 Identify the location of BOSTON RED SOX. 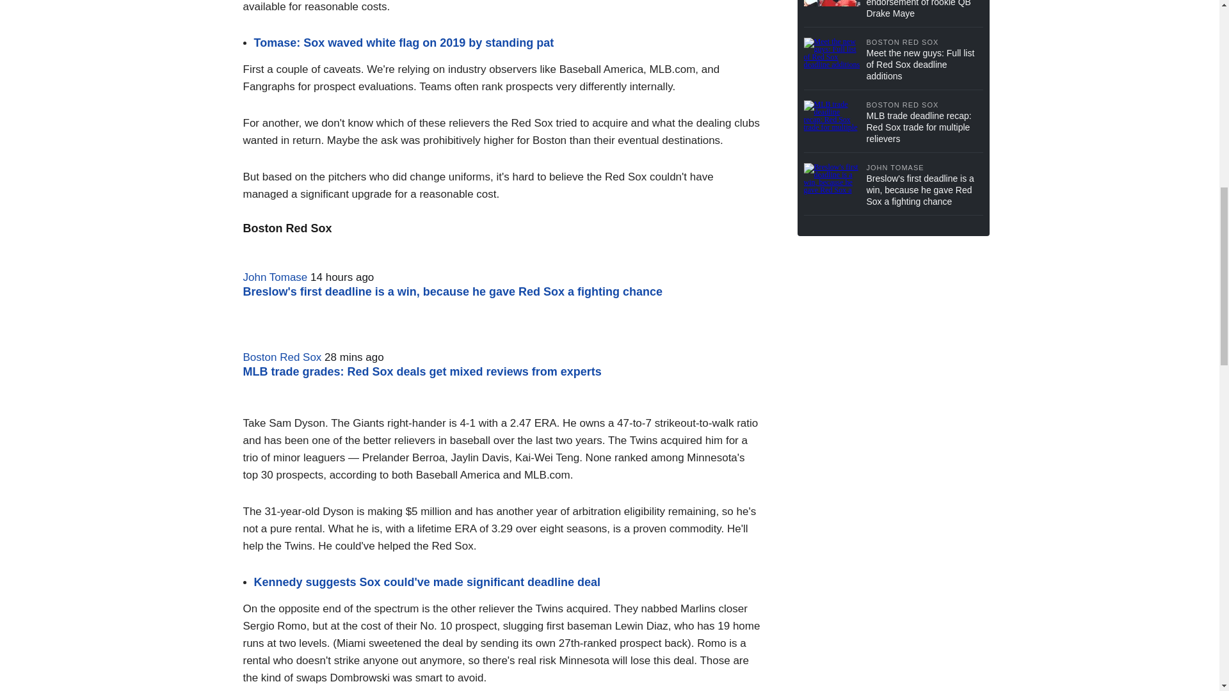
(924, 105).